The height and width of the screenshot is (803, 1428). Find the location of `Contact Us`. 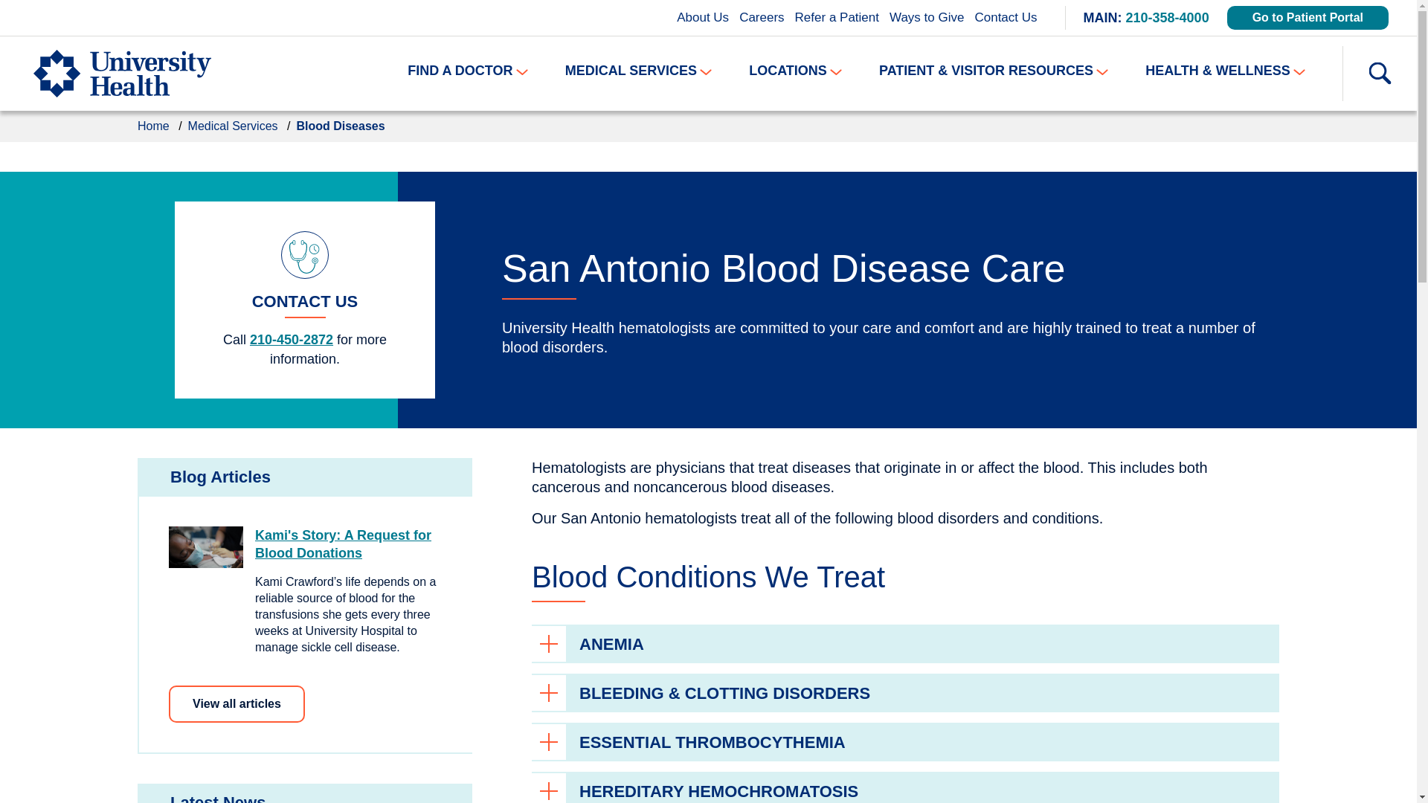

Contact Us is located at coordinates (1006, 16).